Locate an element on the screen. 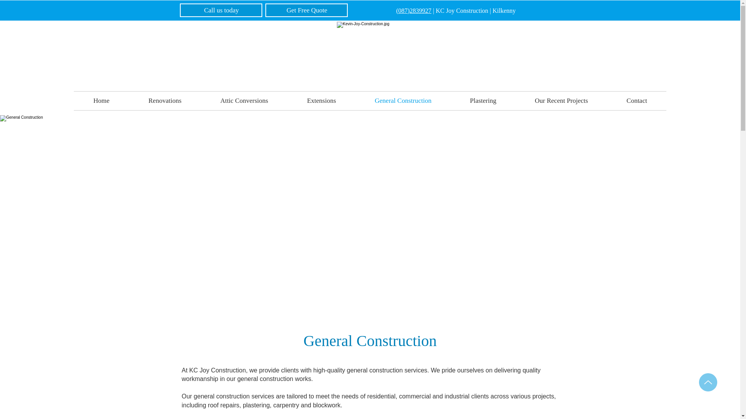 This screenshot has width=746, height=419. Plastering is located at coordinates (483, 101).